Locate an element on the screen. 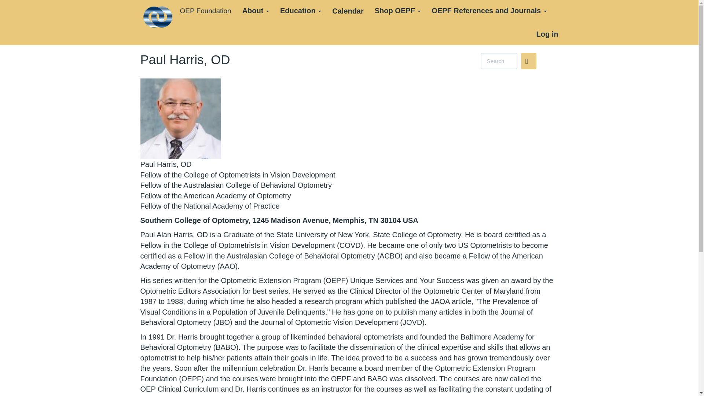 The width and height of the screenshot is (704, 396). Search is located at coordinates (529, 61).